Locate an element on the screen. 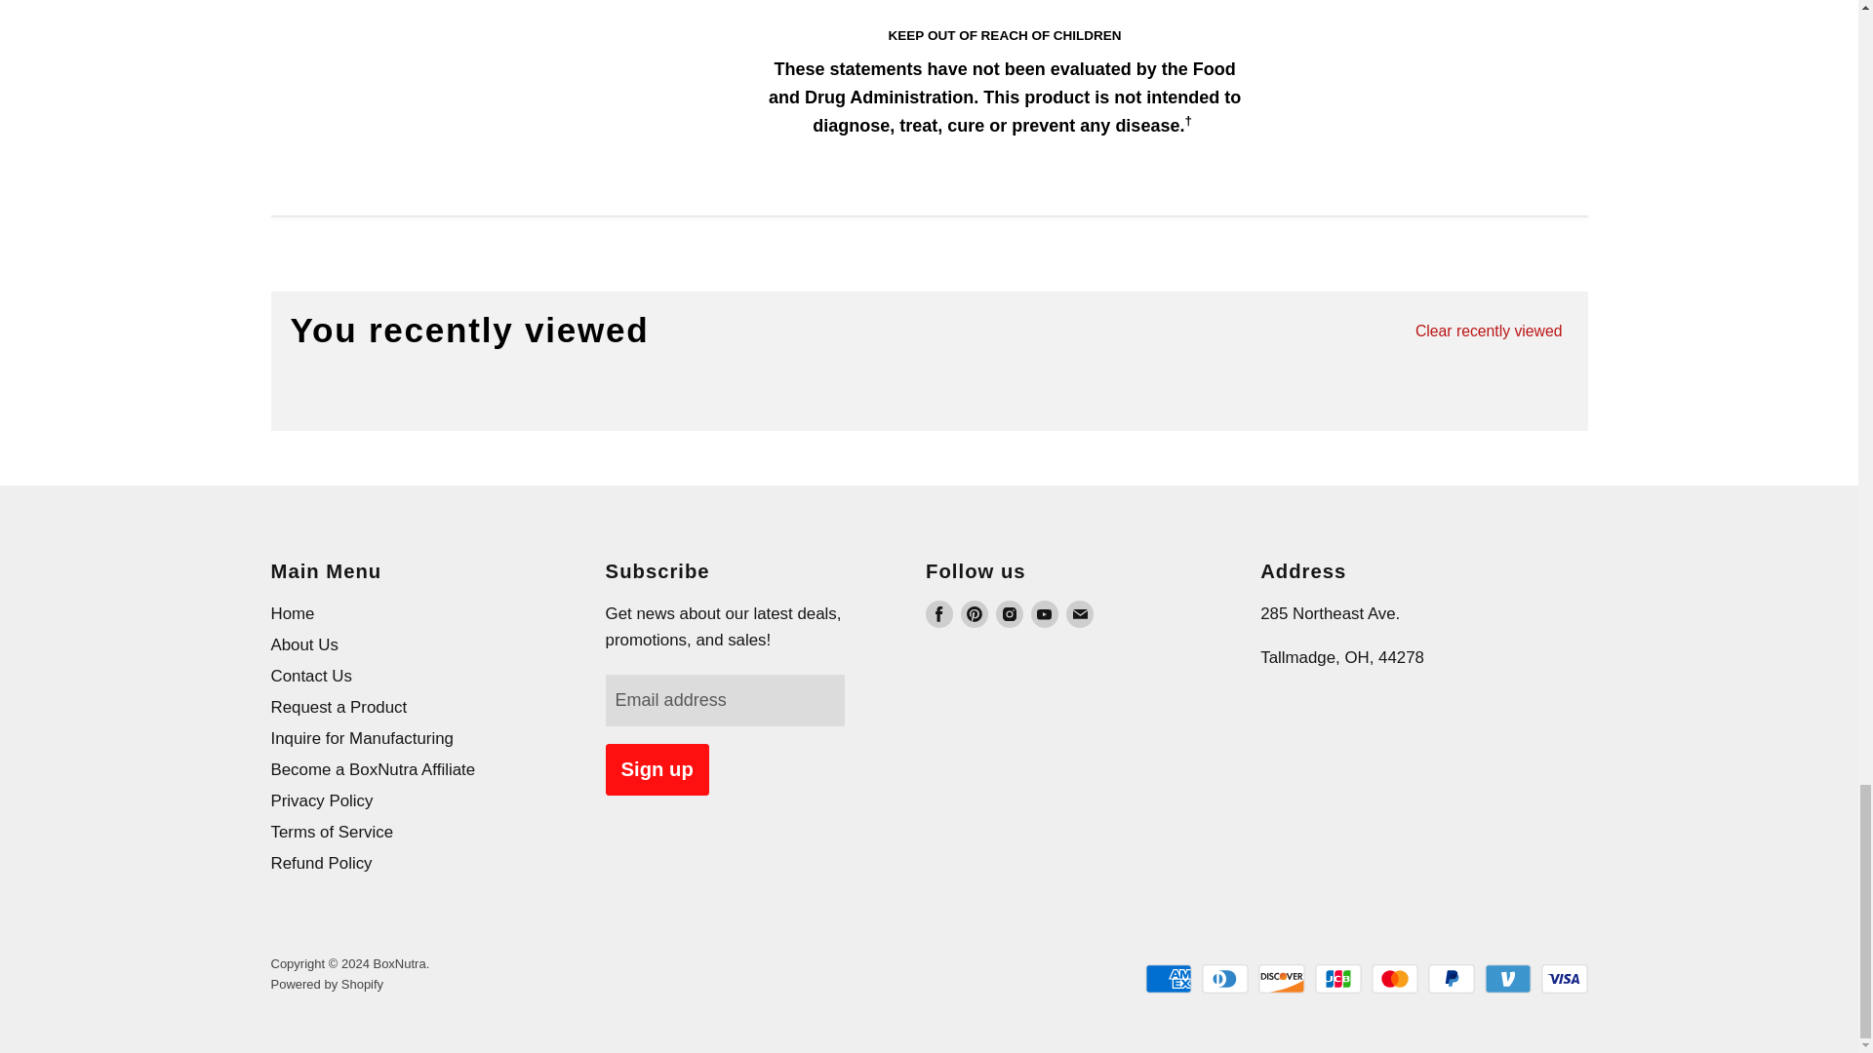  Diners Club is located at coordinates (1225, 979).